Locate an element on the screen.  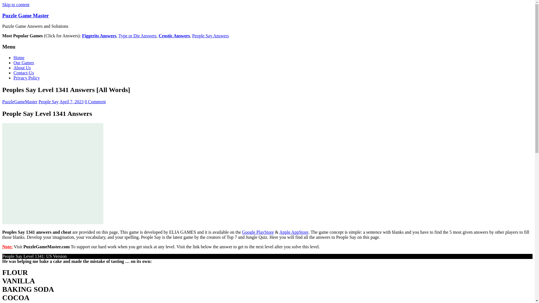
Skip to content is located at coordinates (16, 4).